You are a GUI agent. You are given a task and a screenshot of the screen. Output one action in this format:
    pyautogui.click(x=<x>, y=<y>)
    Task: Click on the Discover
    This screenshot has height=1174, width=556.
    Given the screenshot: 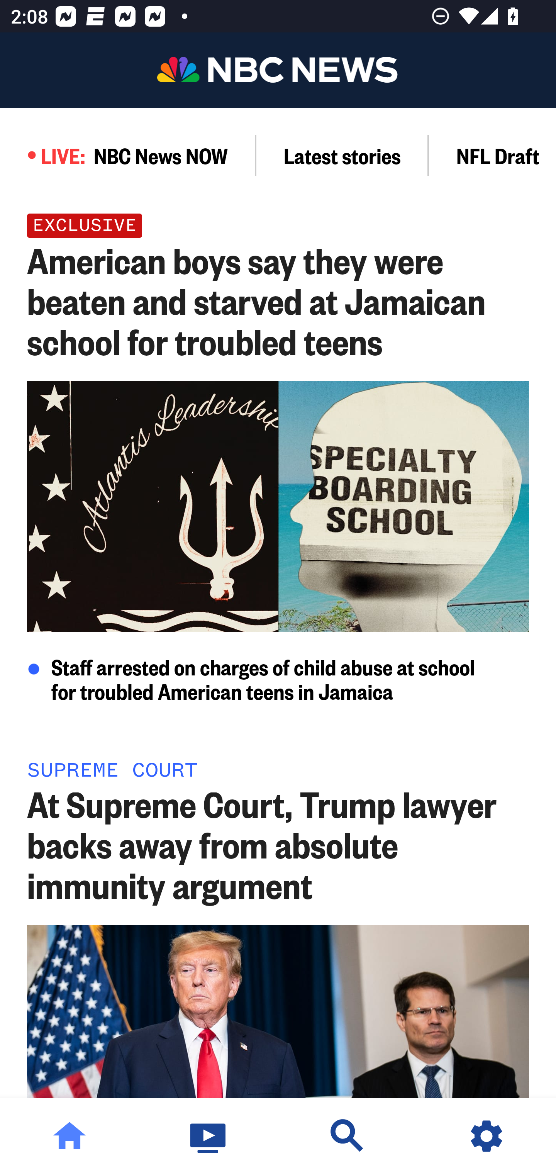 What is the action you would take?
    pyautogui.click(x=347, y=1136)
    